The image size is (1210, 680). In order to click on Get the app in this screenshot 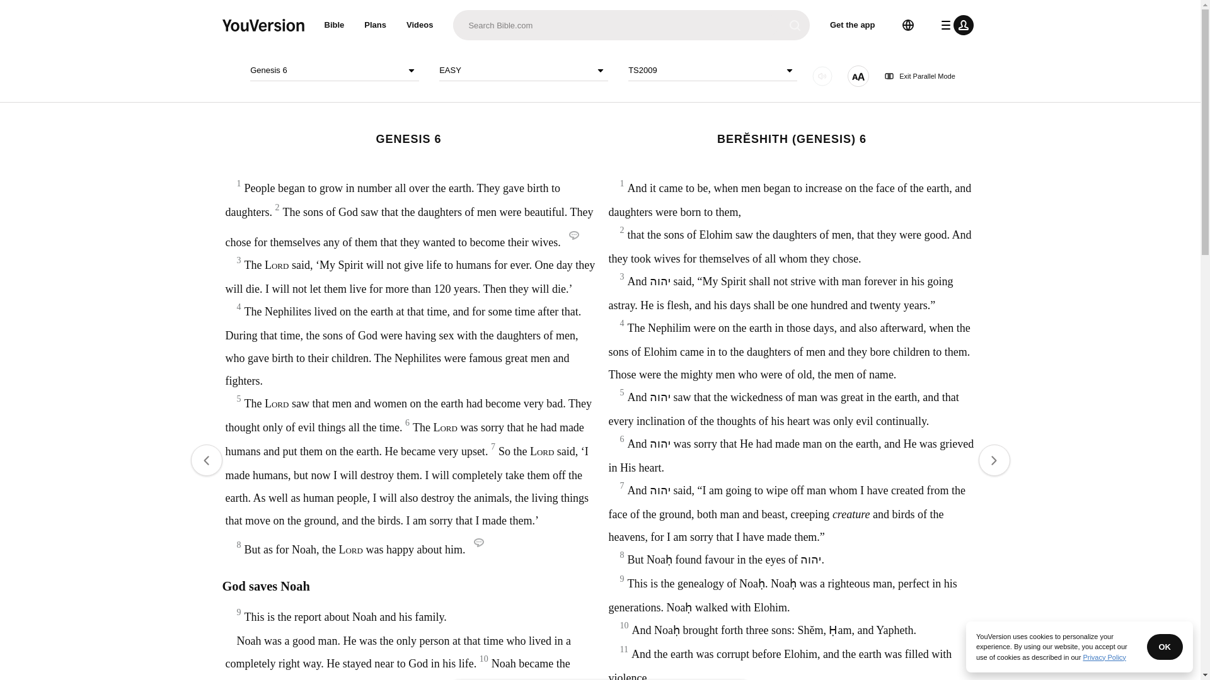, I will do `click(853, 25)`.